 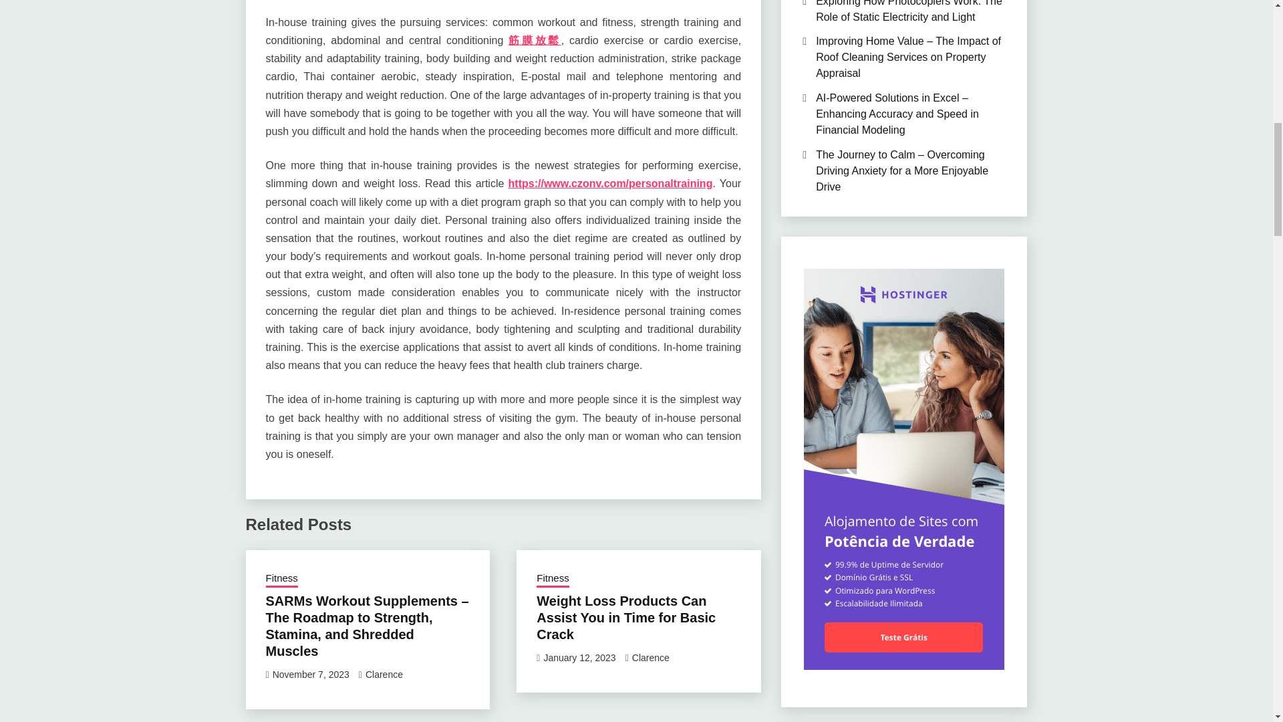 What do you see at coordinates (310, 675) in the screenshot?
I see `November 7, 2023` at bounding box center [310, 675].